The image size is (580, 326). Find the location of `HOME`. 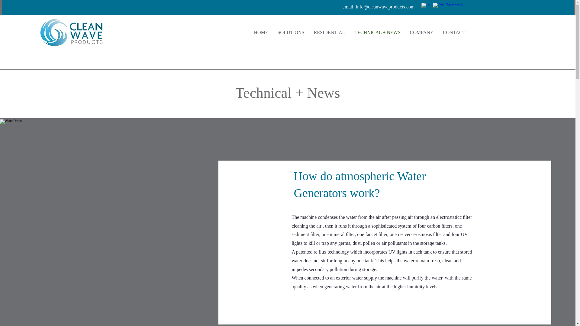

HOME is located at coordinates (261, 33).